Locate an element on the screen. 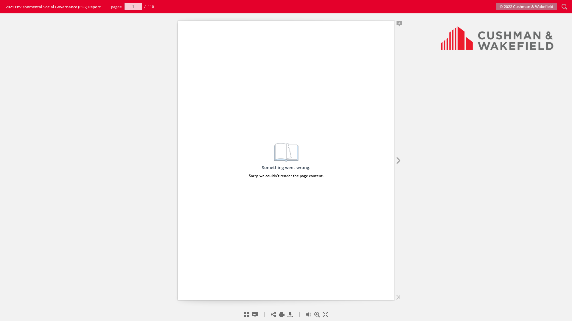 The height and width of the screenshot is (321, 572). Add Note is located at coordinates (399, 24).